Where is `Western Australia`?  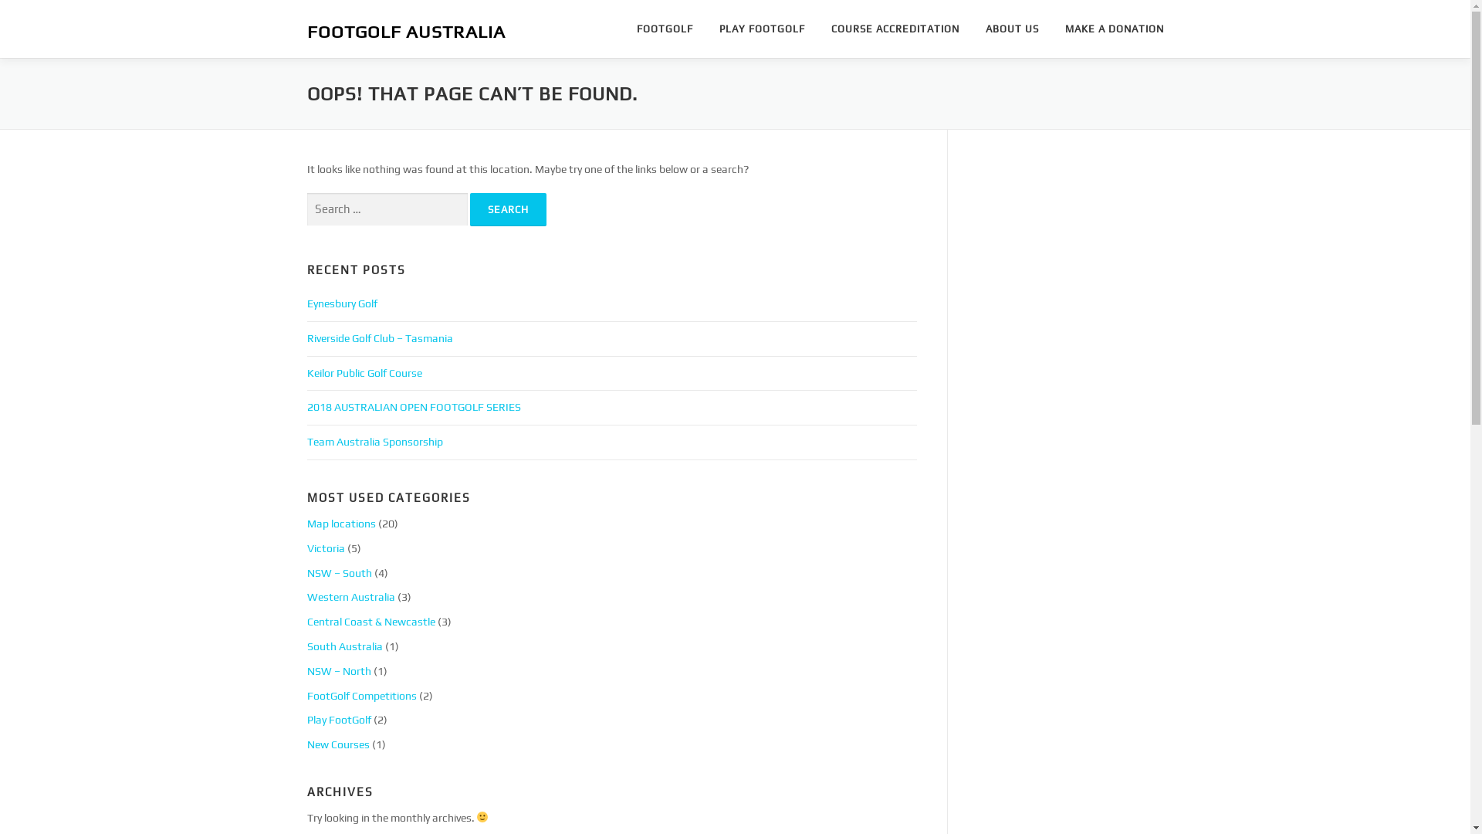 Western Australia is located at coordinates (351, 597).